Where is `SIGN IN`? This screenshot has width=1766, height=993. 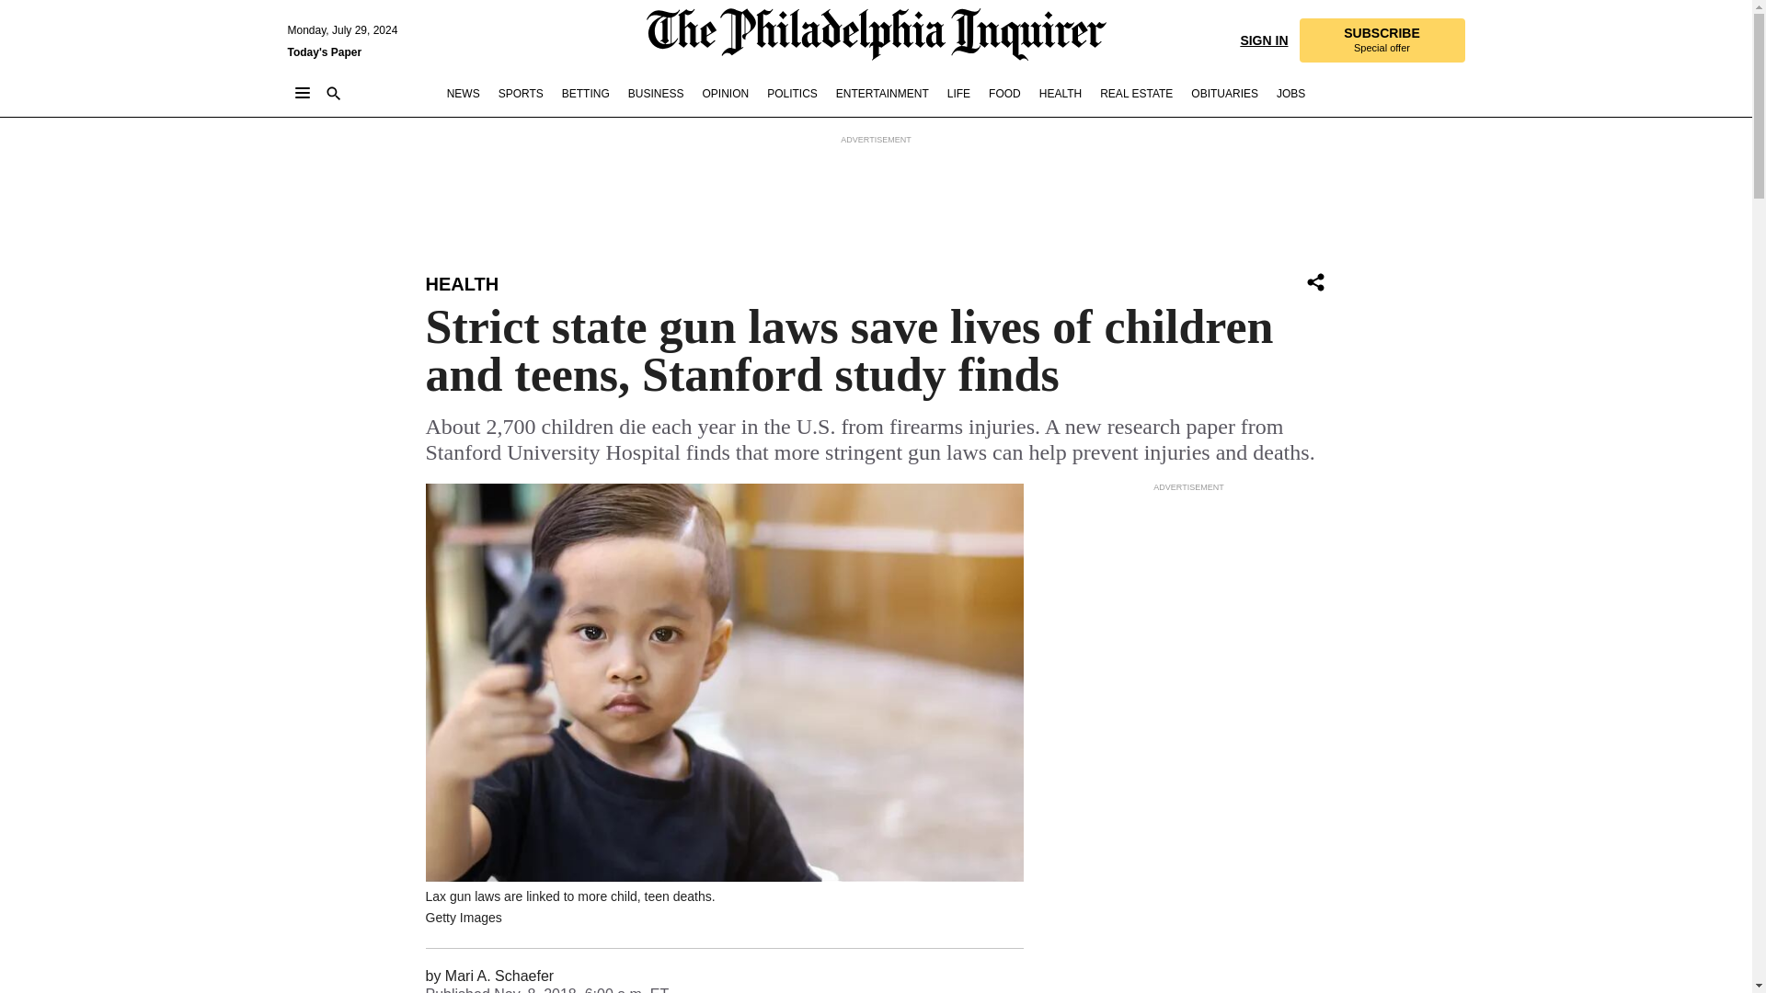
SIGN IN is located at coordinates (1263, 39).